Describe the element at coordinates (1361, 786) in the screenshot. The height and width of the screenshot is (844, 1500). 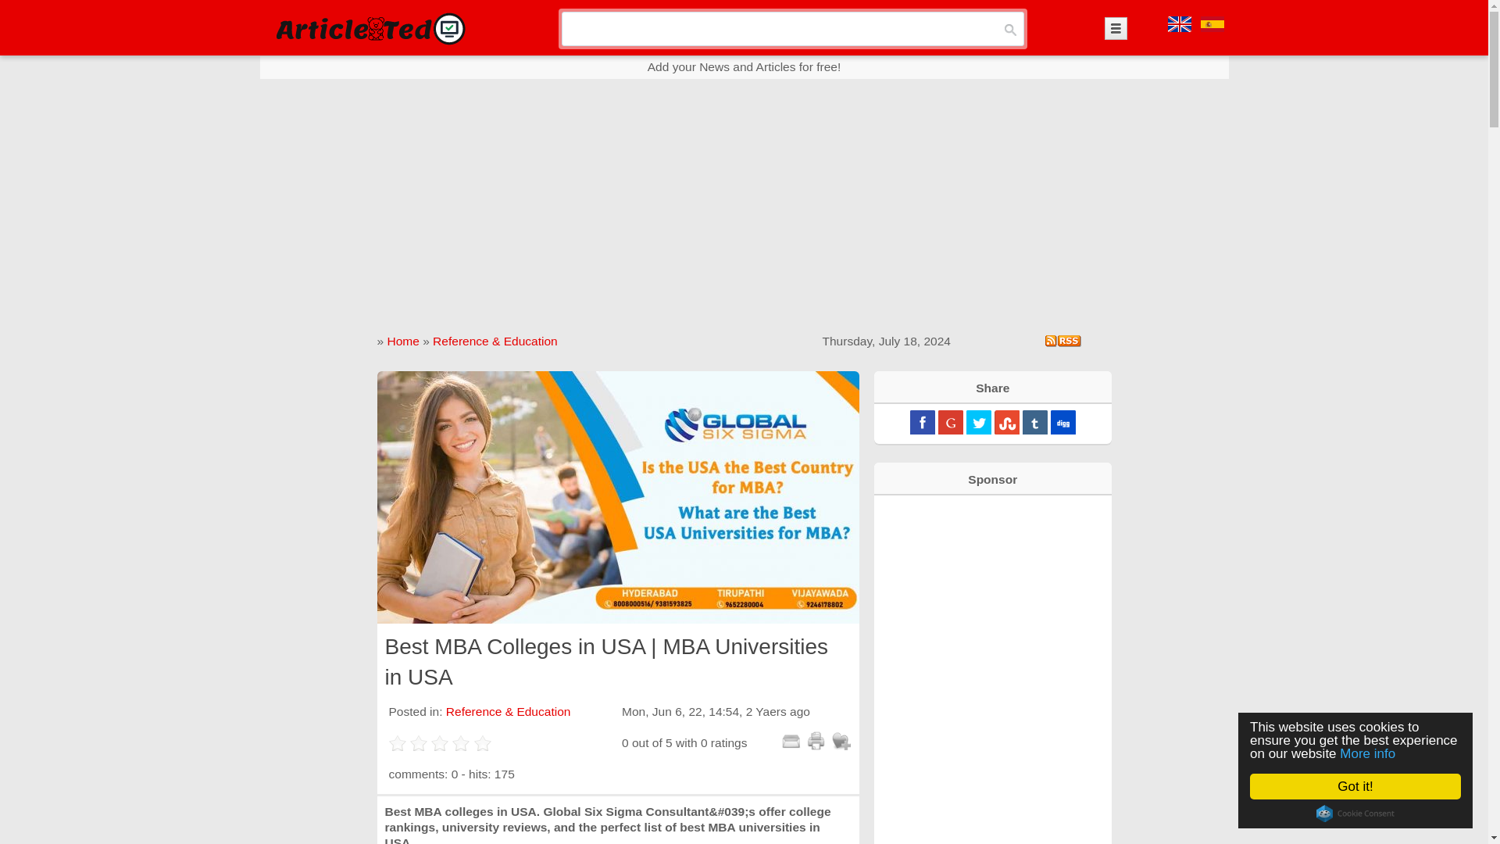
I see `Got it!` at that location.